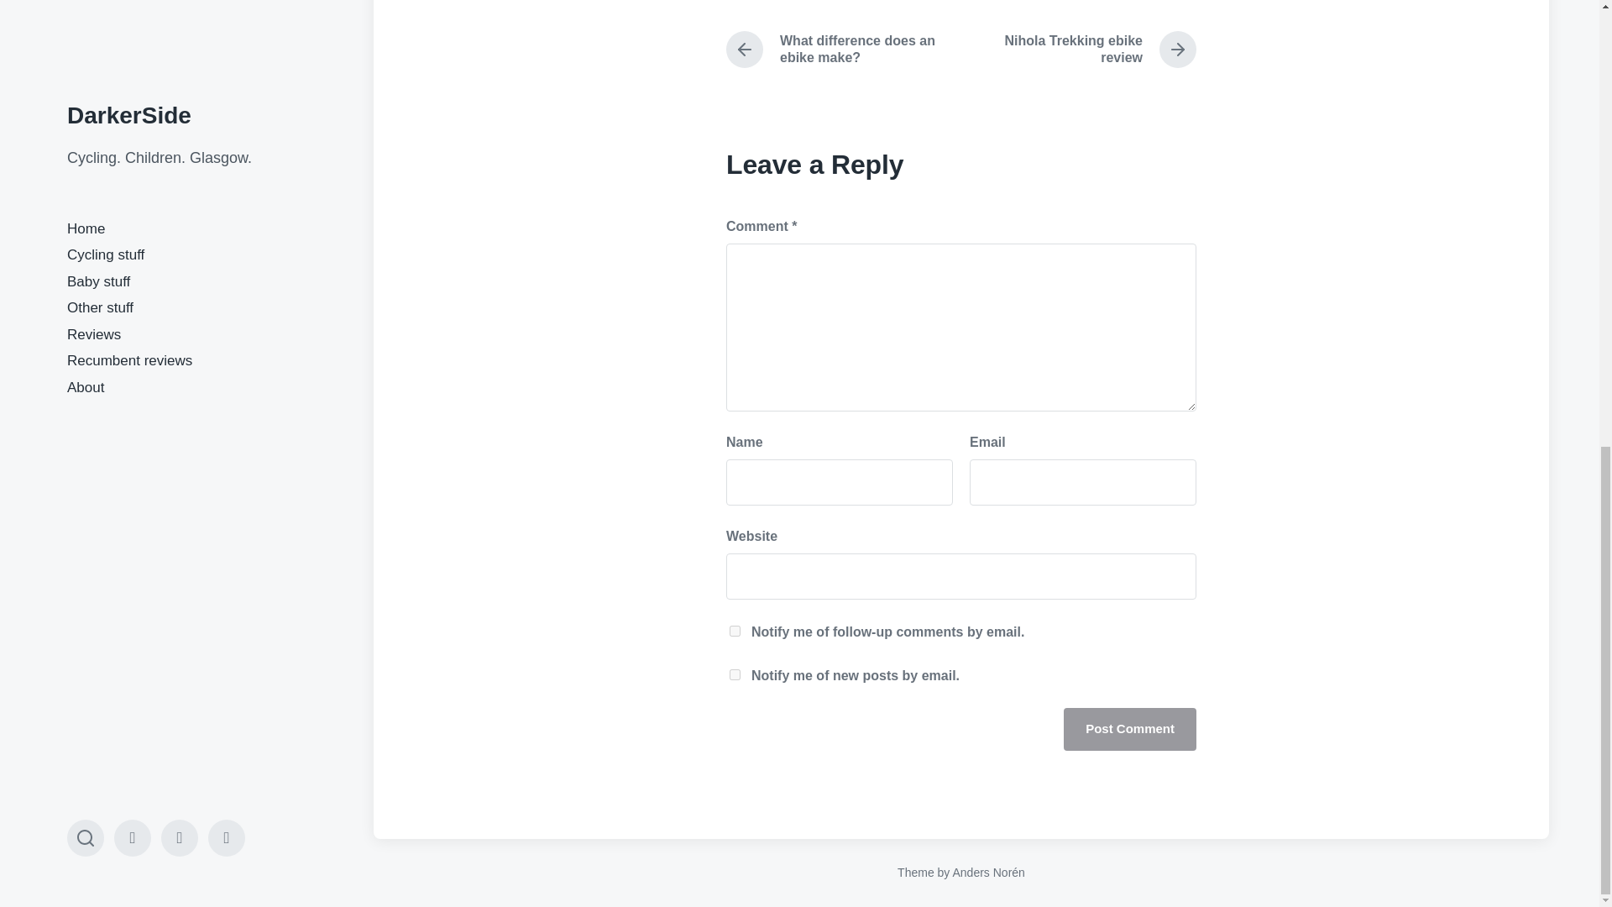  Describe the element at coordinates (1130, 729) in the screenshot. I see `subscribe` at that location.